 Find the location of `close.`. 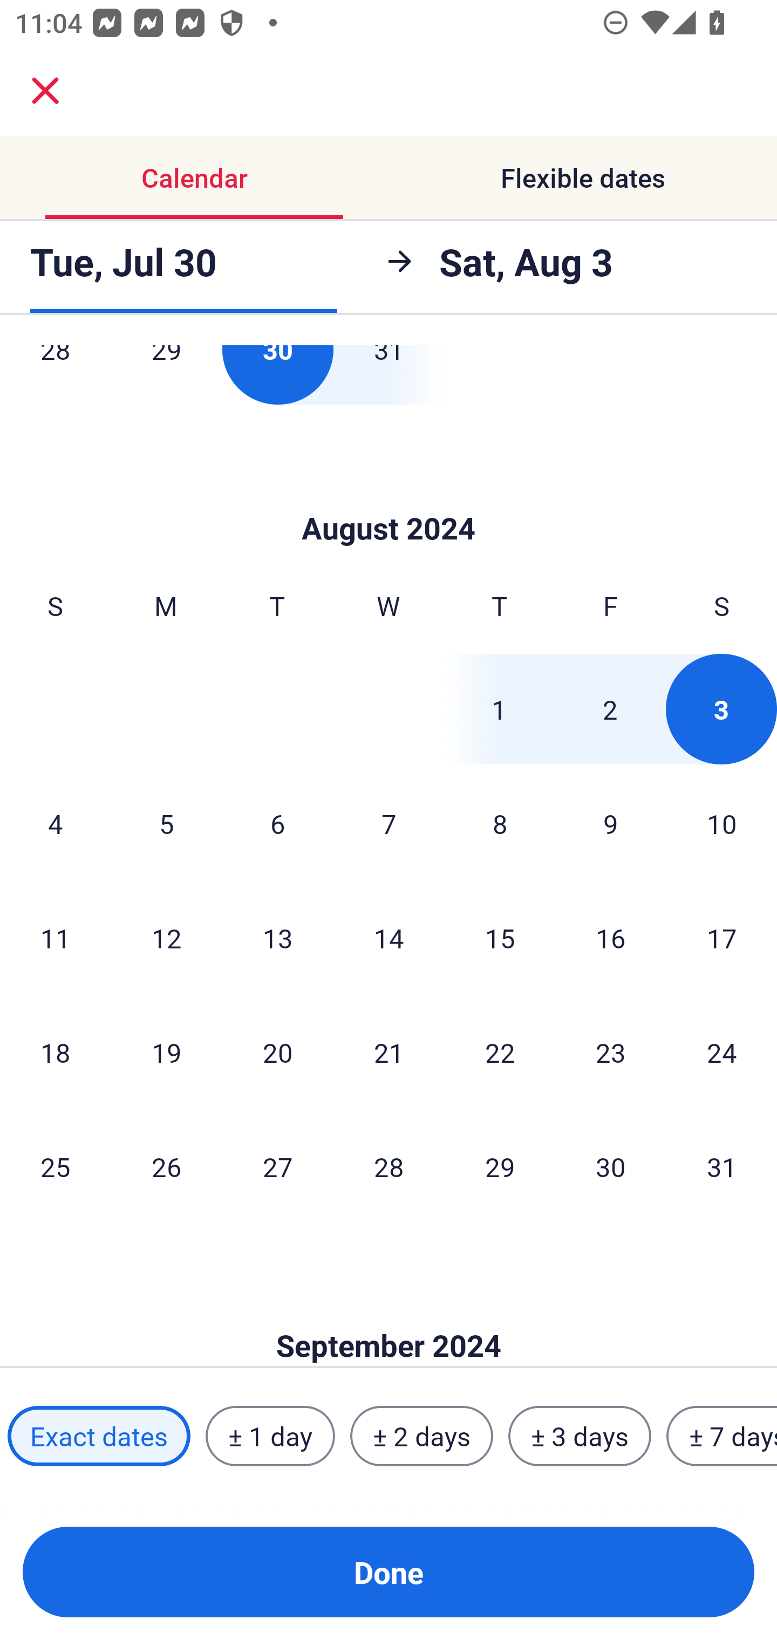

close. is located at coordinates (45, 91).